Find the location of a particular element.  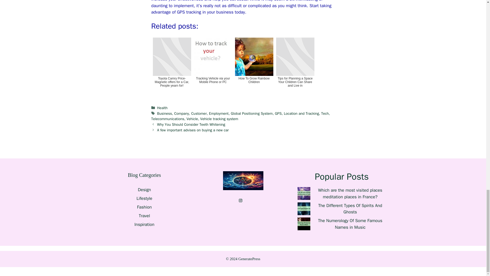

Employment is located at coordinates (219, 113).